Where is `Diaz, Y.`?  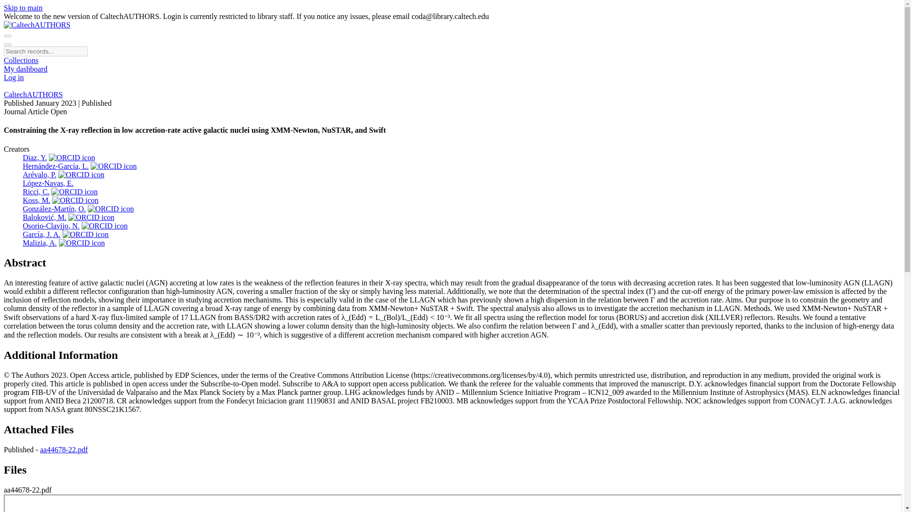 Diaz, Y. is located at coordinates (35, 157).